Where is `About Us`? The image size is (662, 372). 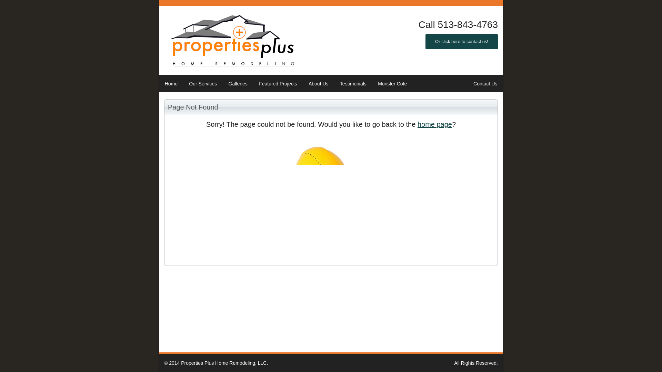
About Us is located at coordinates (318, 83).